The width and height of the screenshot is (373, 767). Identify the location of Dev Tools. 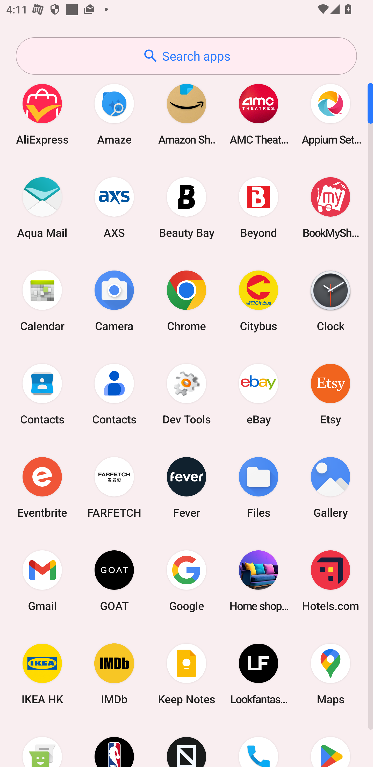
(187, 394).